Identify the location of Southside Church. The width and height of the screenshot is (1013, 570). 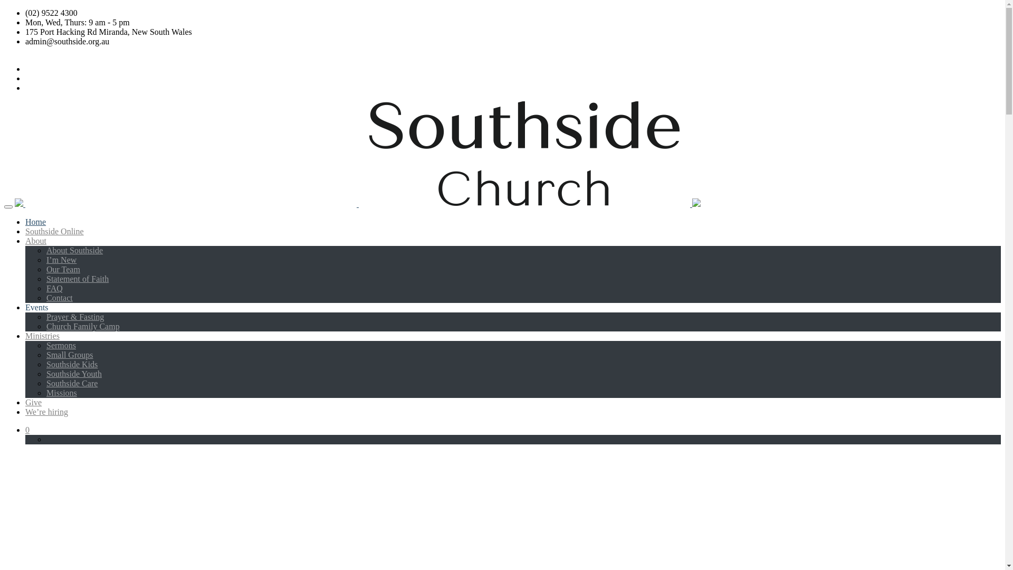
(358, 204).